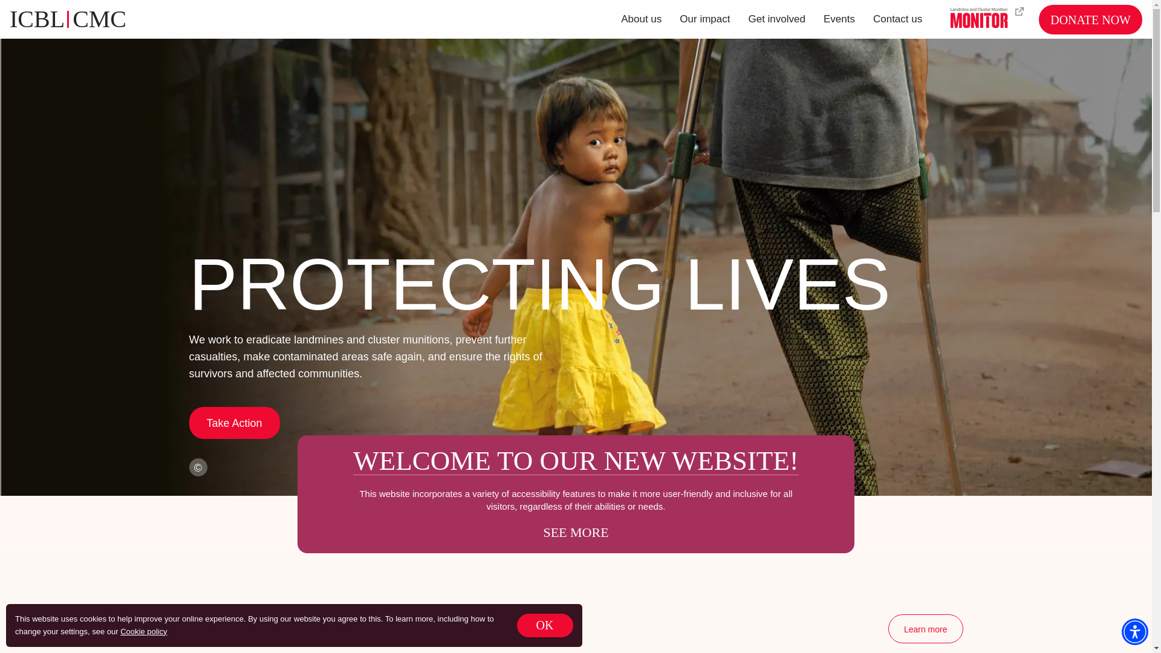  Describe the element at coordinates (776, 19) in the screenshot. I see `Get involved` at that location.